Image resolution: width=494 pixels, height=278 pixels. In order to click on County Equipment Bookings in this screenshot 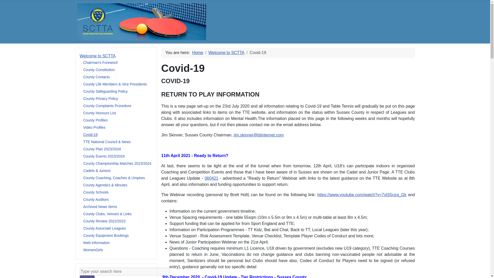, I will do `click(106, 236)`.